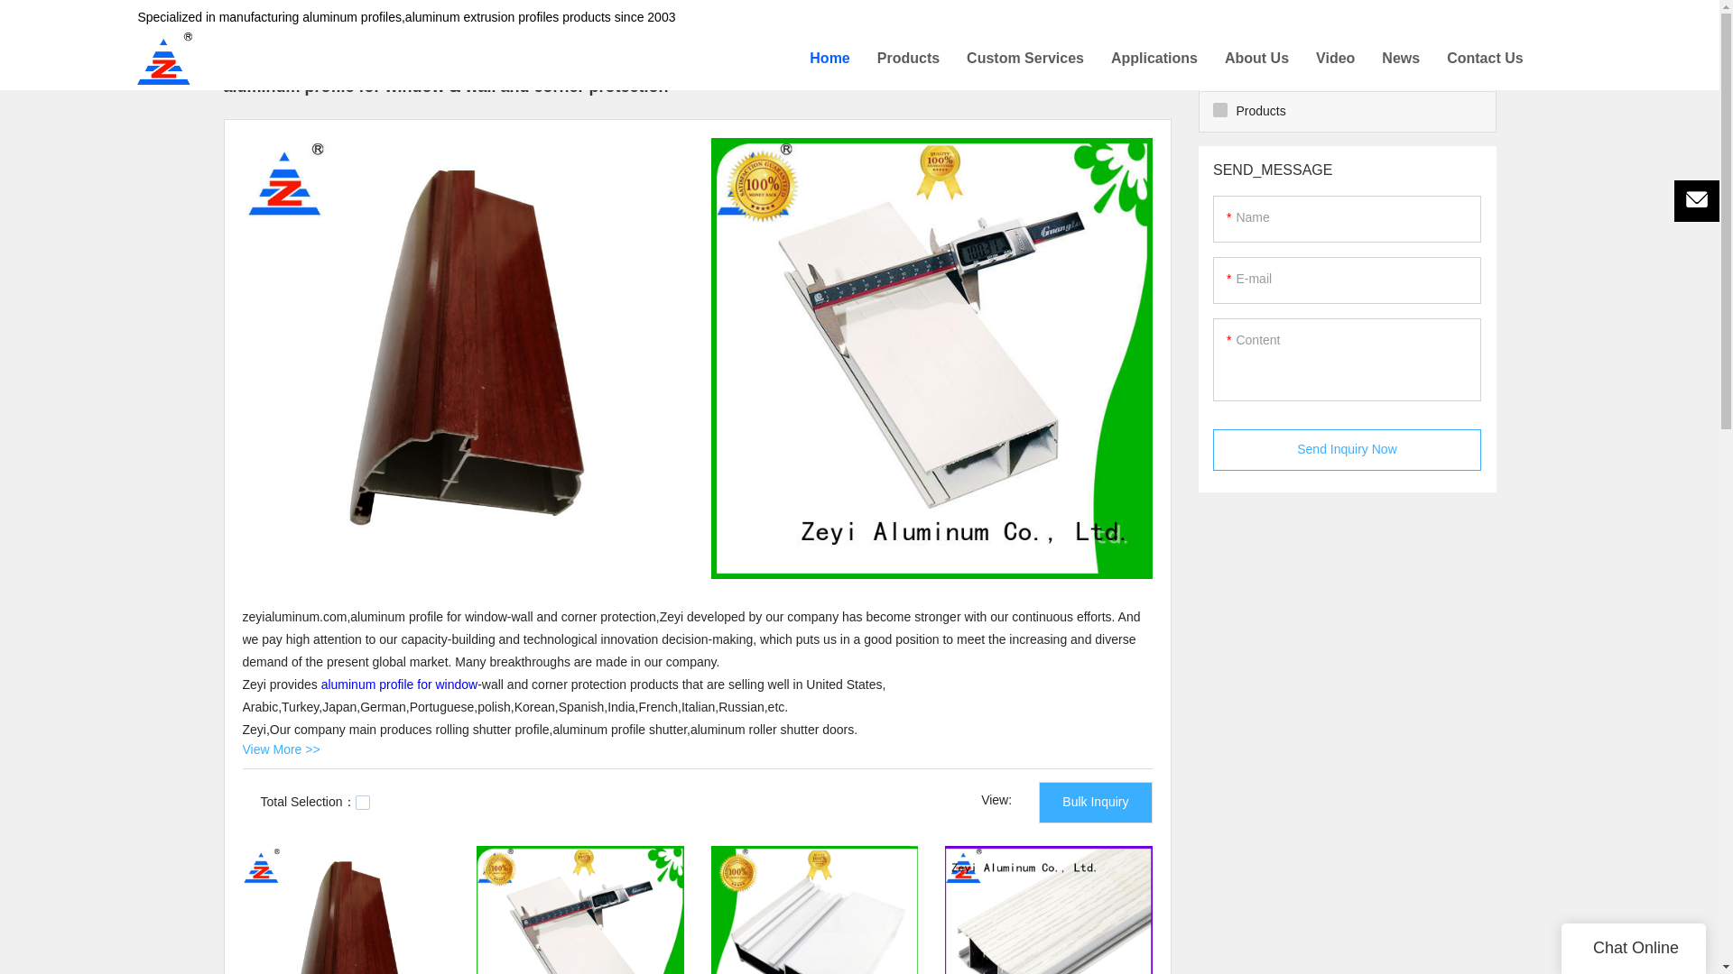 This screenshot has height=974, width=1733. I want to click on About Us, so click(1256, 59).